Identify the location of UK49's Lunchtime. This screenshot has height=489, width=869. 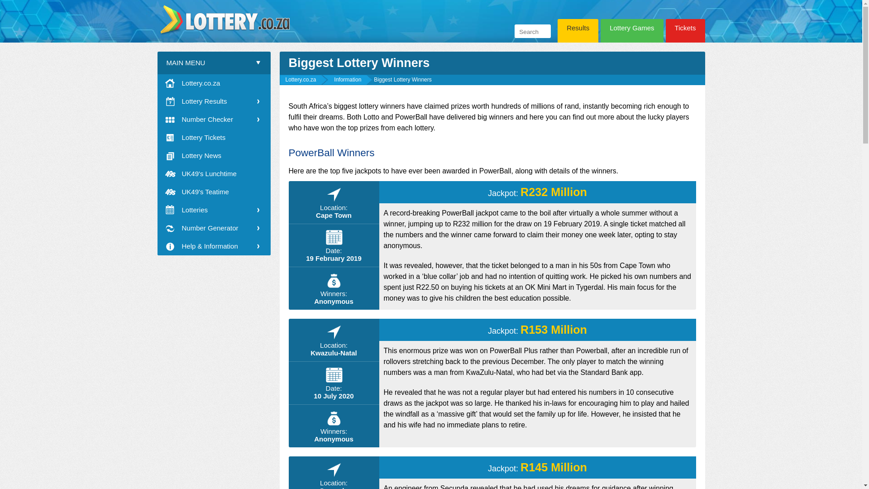
(214, 173).